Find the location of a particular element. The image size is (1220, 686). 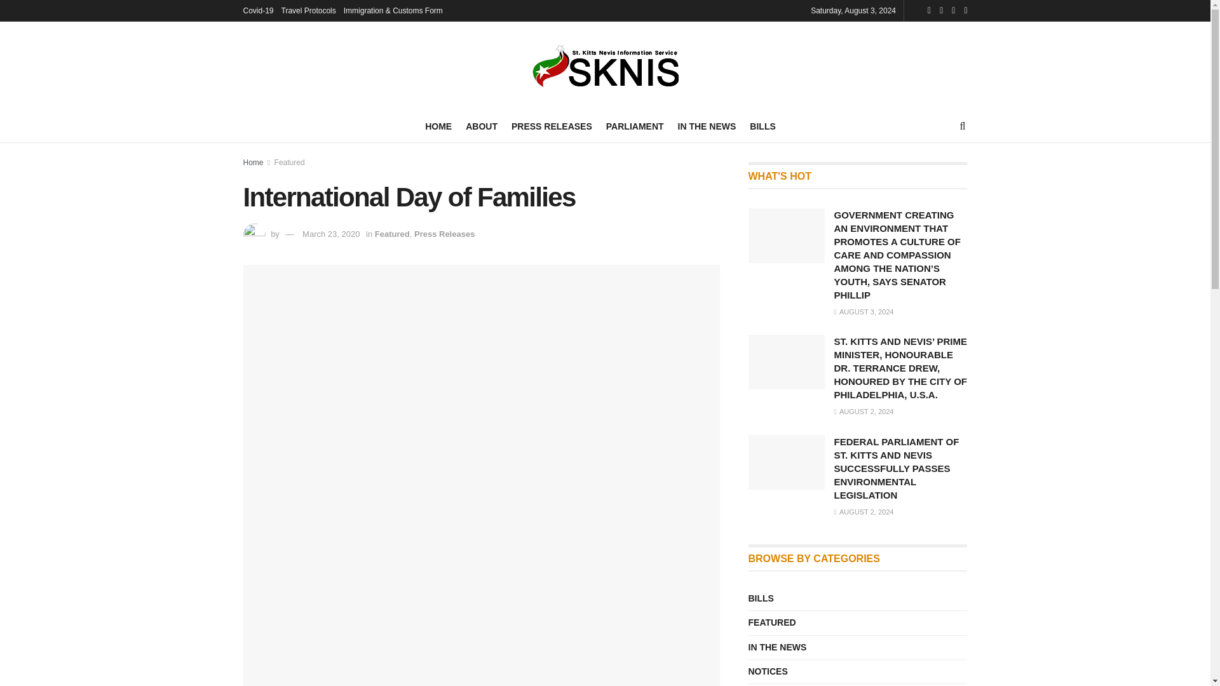

Press Releases is located at coordinates (444, 234).